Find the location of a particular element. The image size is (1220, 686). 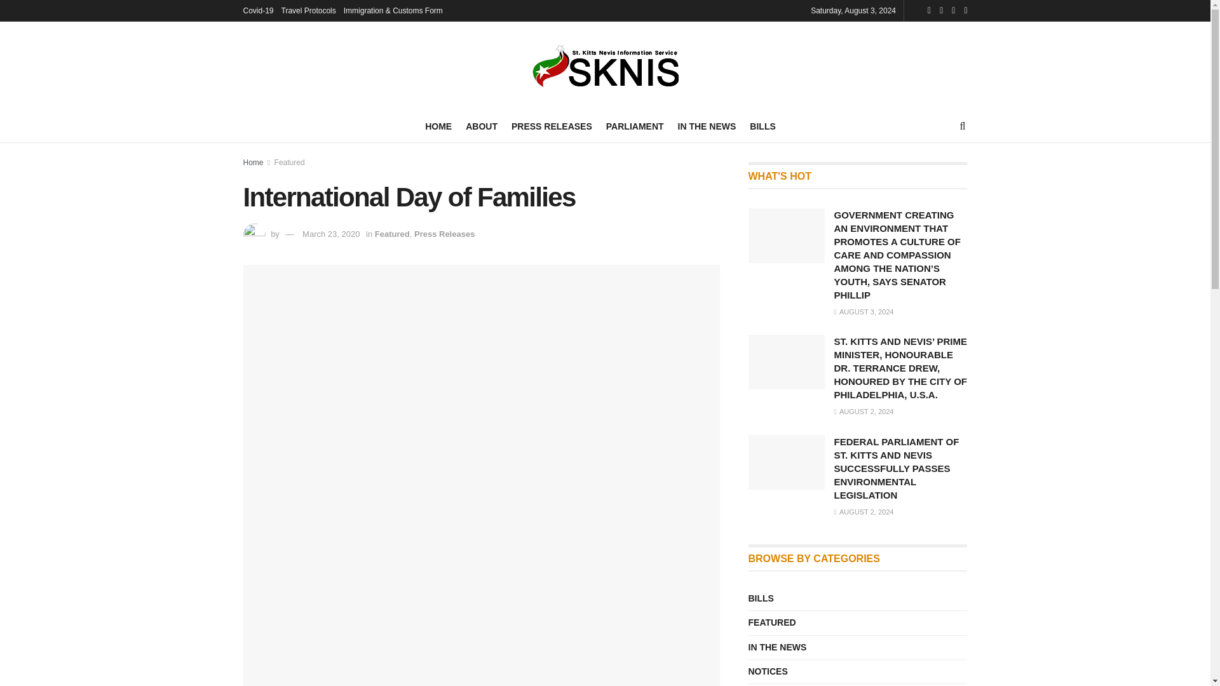

Press Releases is located at coordinates (444, 234).